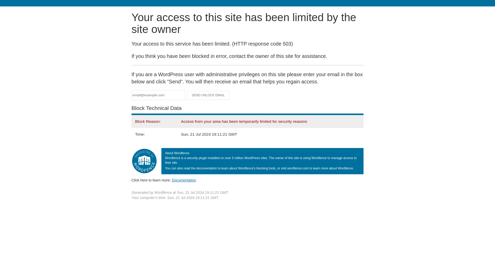  Describe the element at coordinates (208, 95) in the screenshot. I see `Send Unlock Email` at that location.